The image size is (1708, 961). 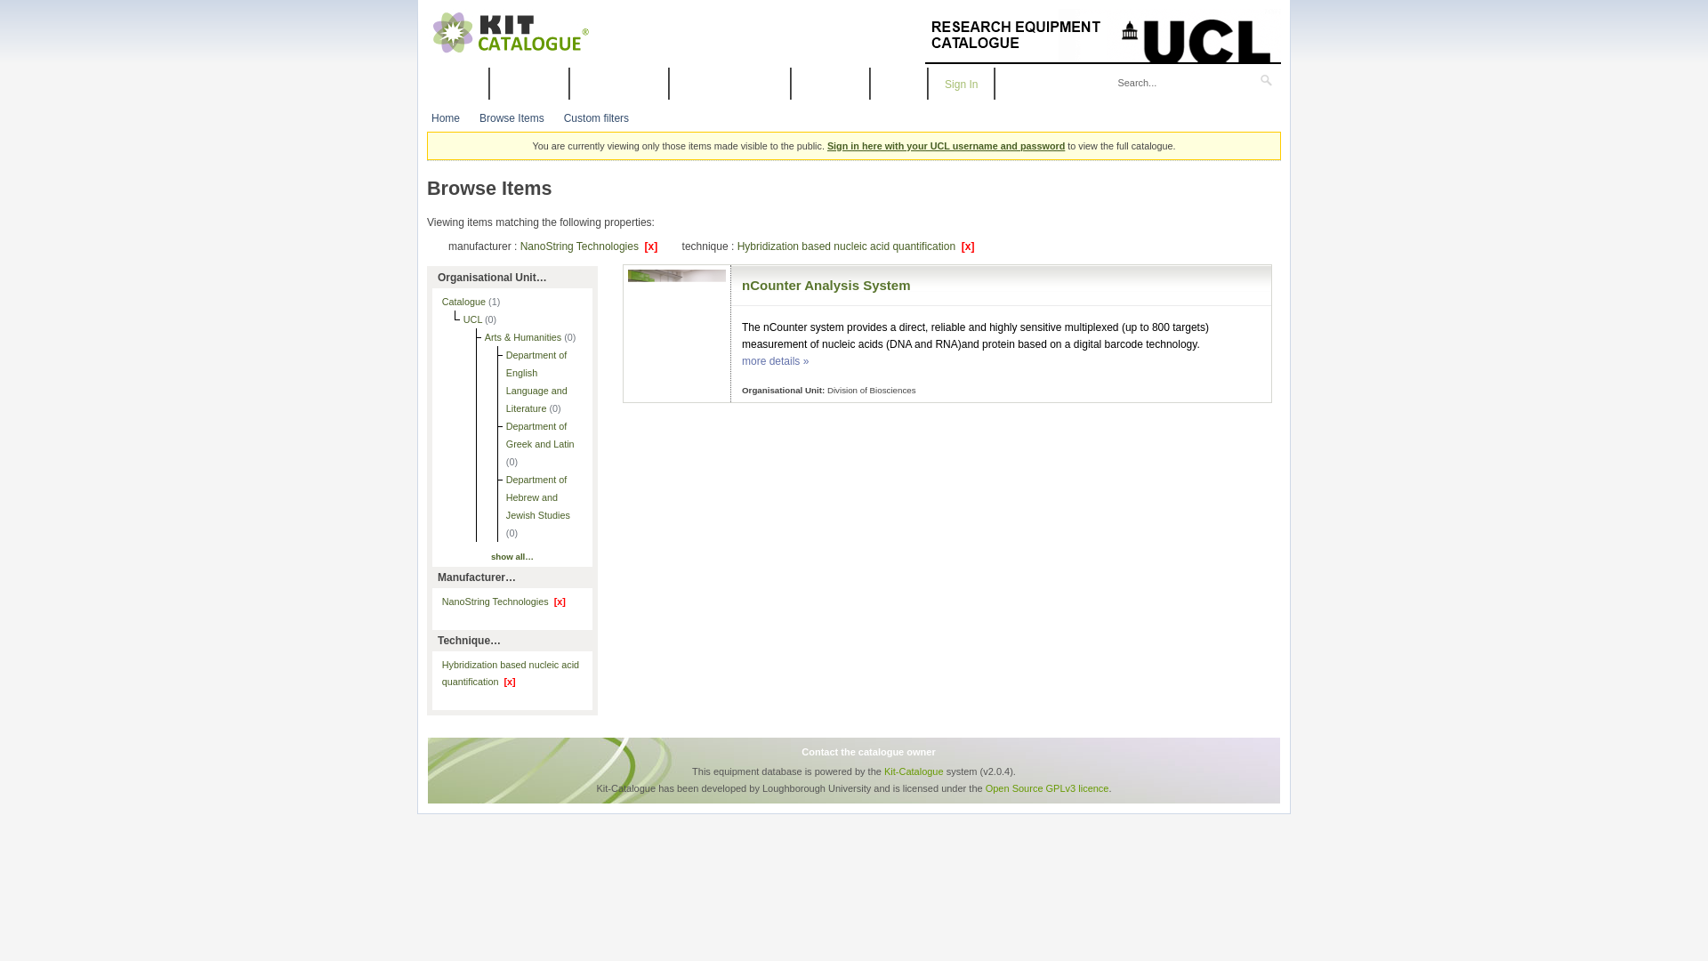 I want to click on Category, so click(x=529, y=84).